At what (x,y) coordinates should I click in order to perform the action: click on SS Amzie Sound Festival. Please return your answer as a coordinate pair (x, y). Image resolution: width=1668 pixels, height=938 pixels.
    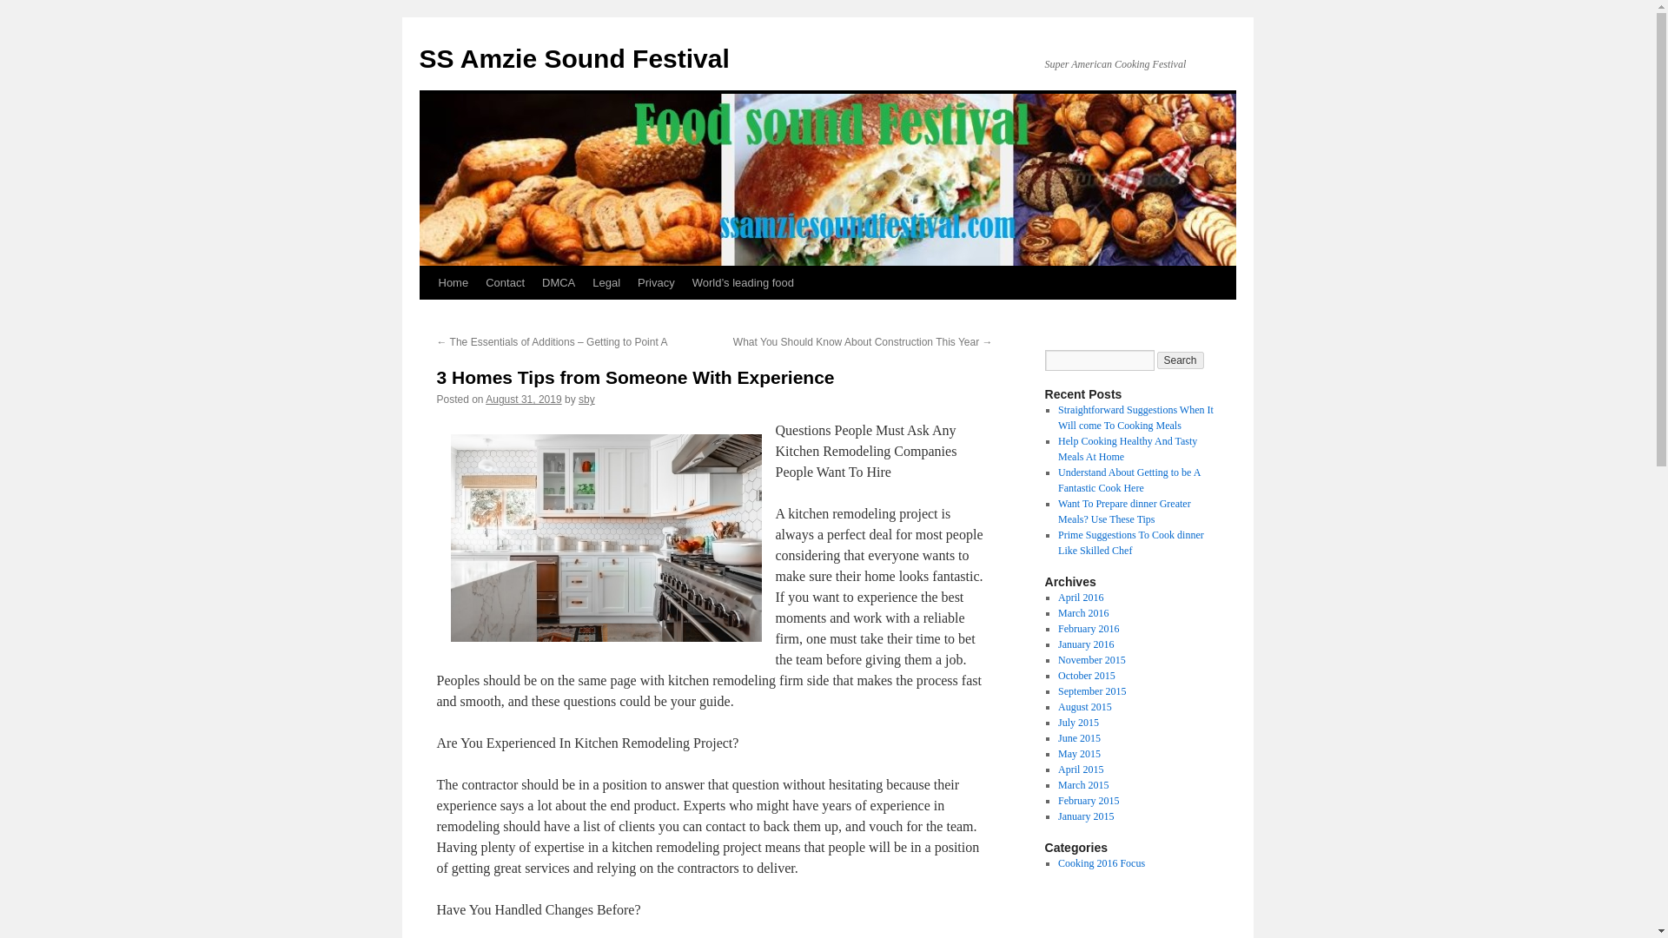
    Looking at the image, I should click on (573, 58).